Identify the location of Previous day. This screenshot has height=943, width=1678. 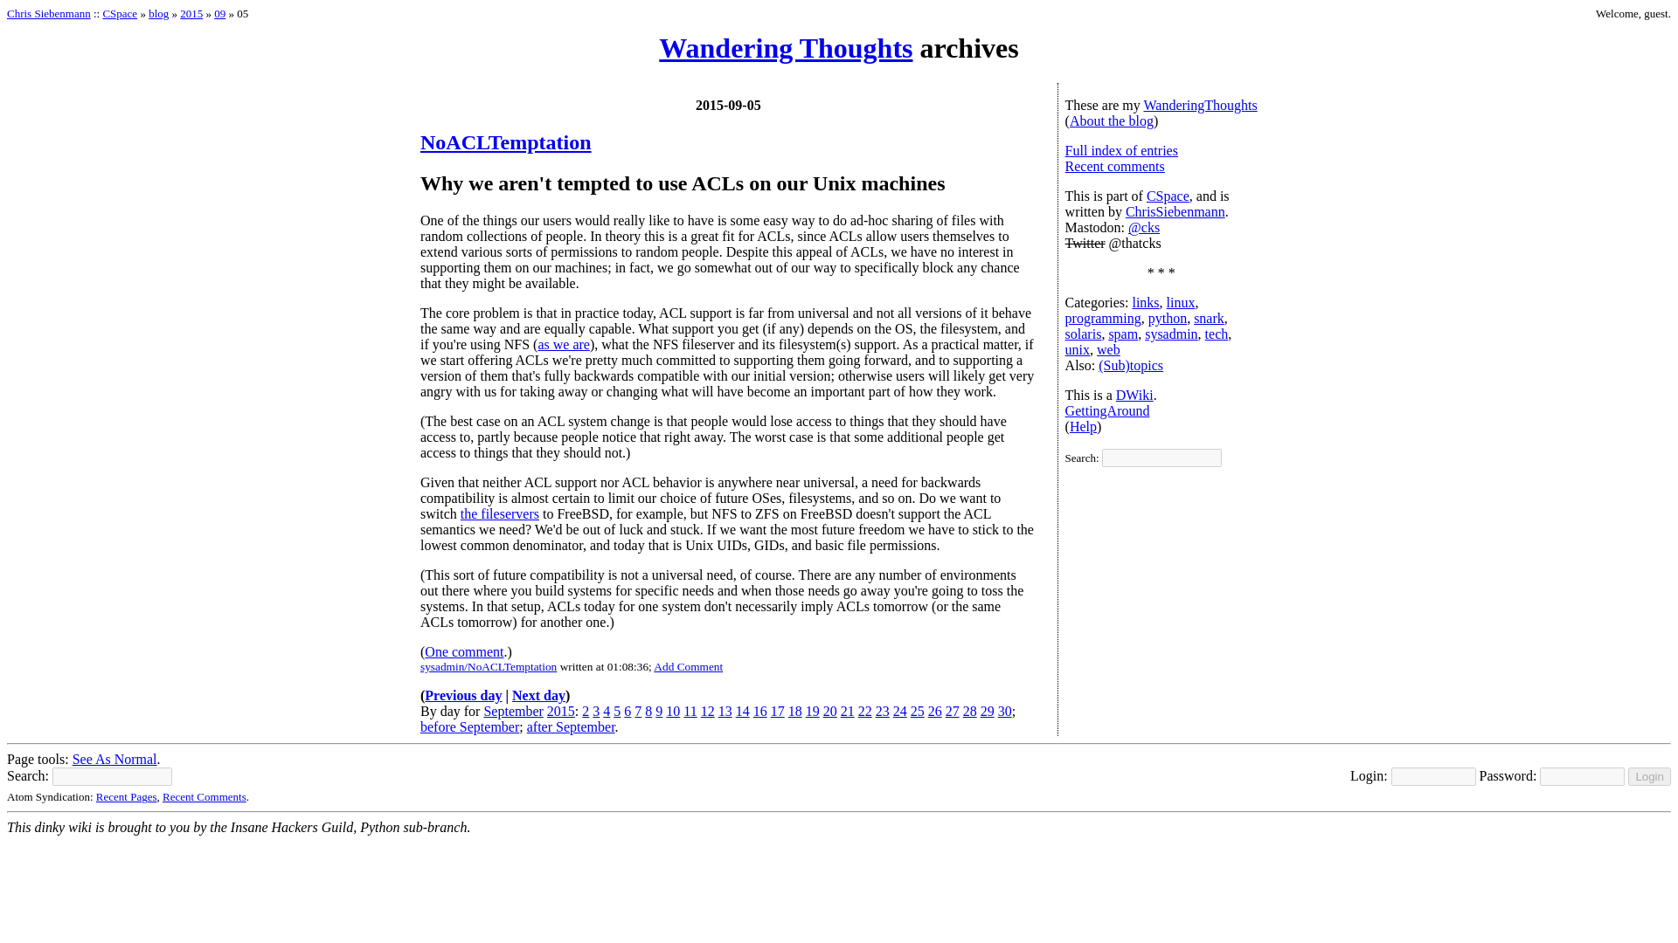
(463, 695).